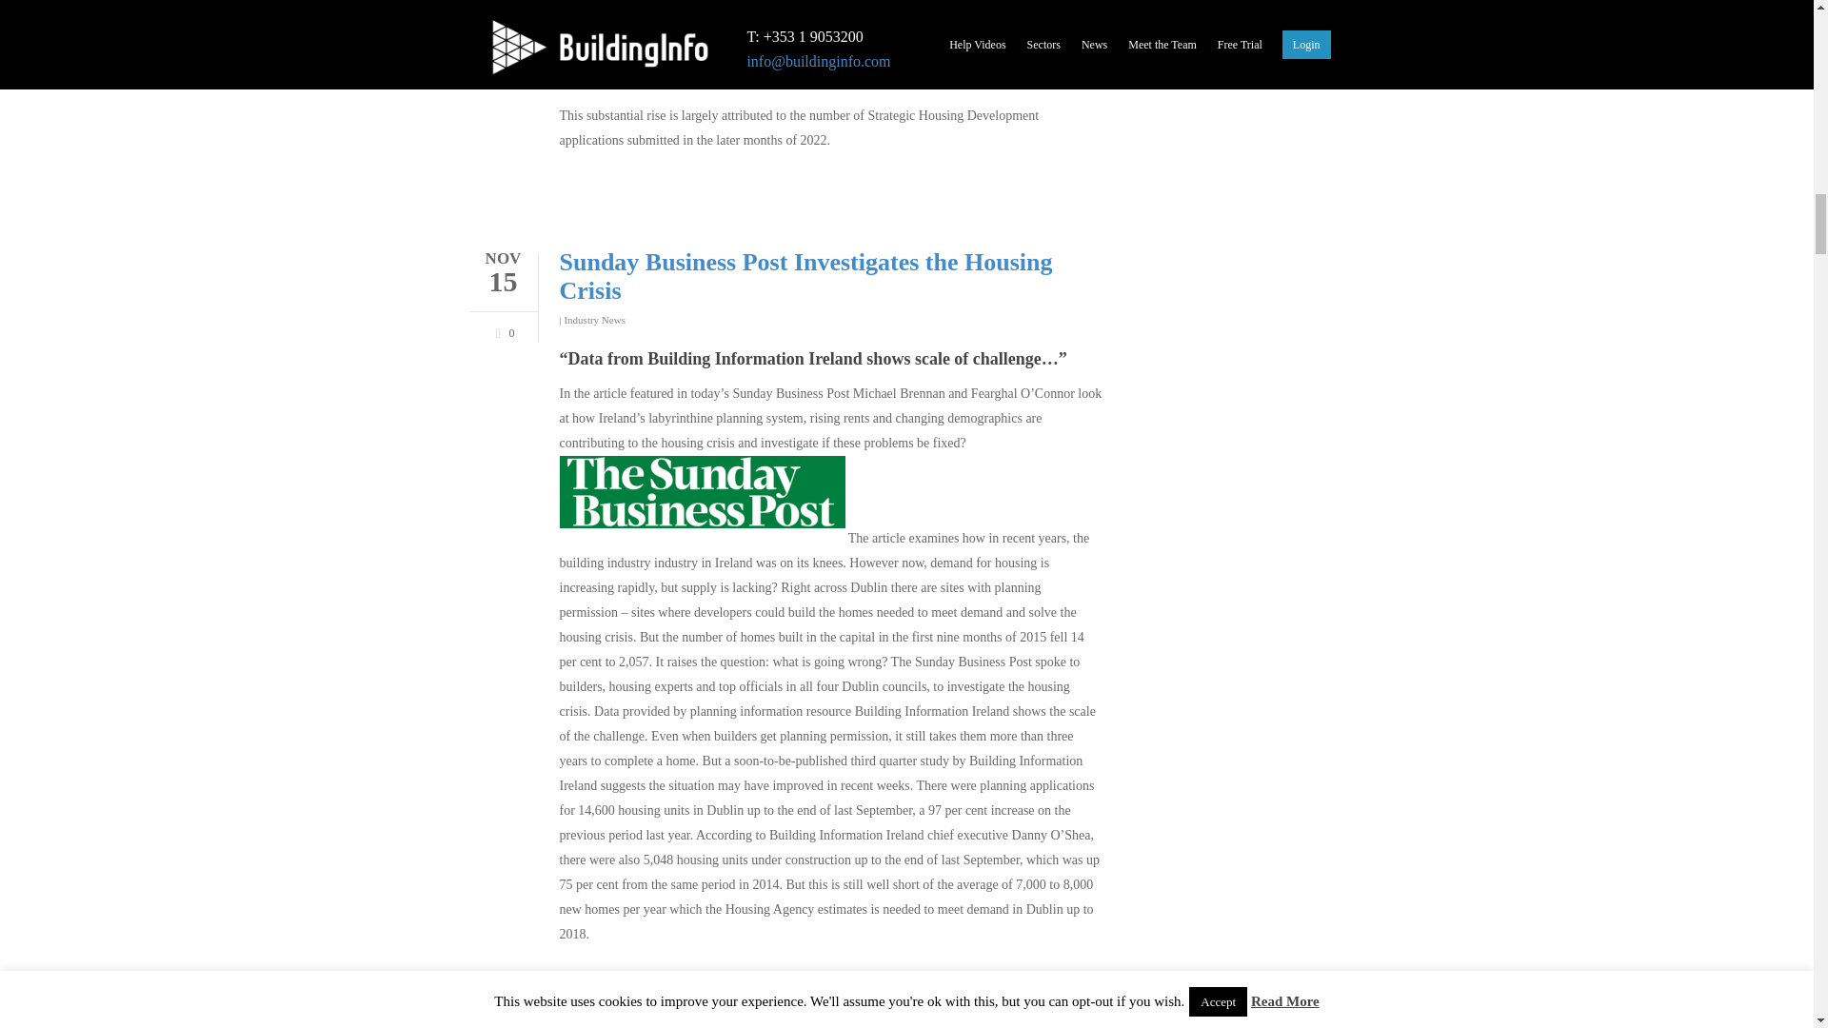 This screenshot has height=1028, width=1828. Describe the element at coordinates (594, 320) in the screenshot. I see `Industry News` at that location.